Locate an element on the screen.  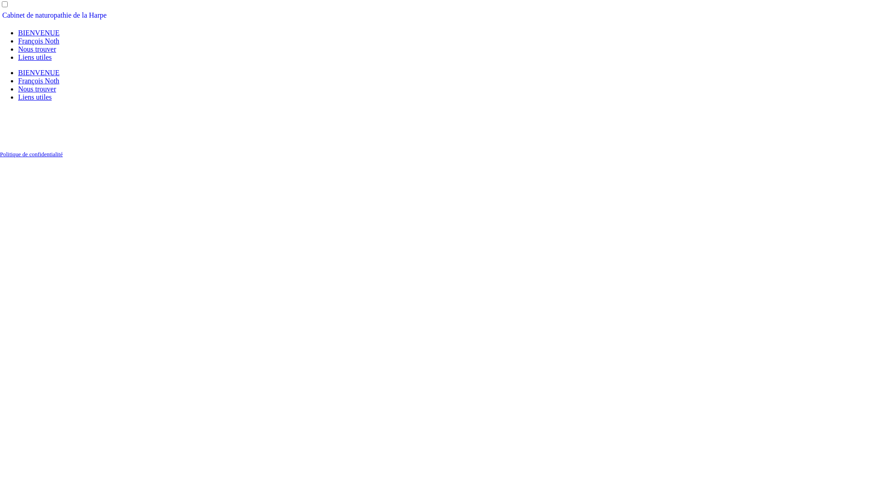
Cabinet de naturopathie de la Harpe is located at coordinates (434, 15).